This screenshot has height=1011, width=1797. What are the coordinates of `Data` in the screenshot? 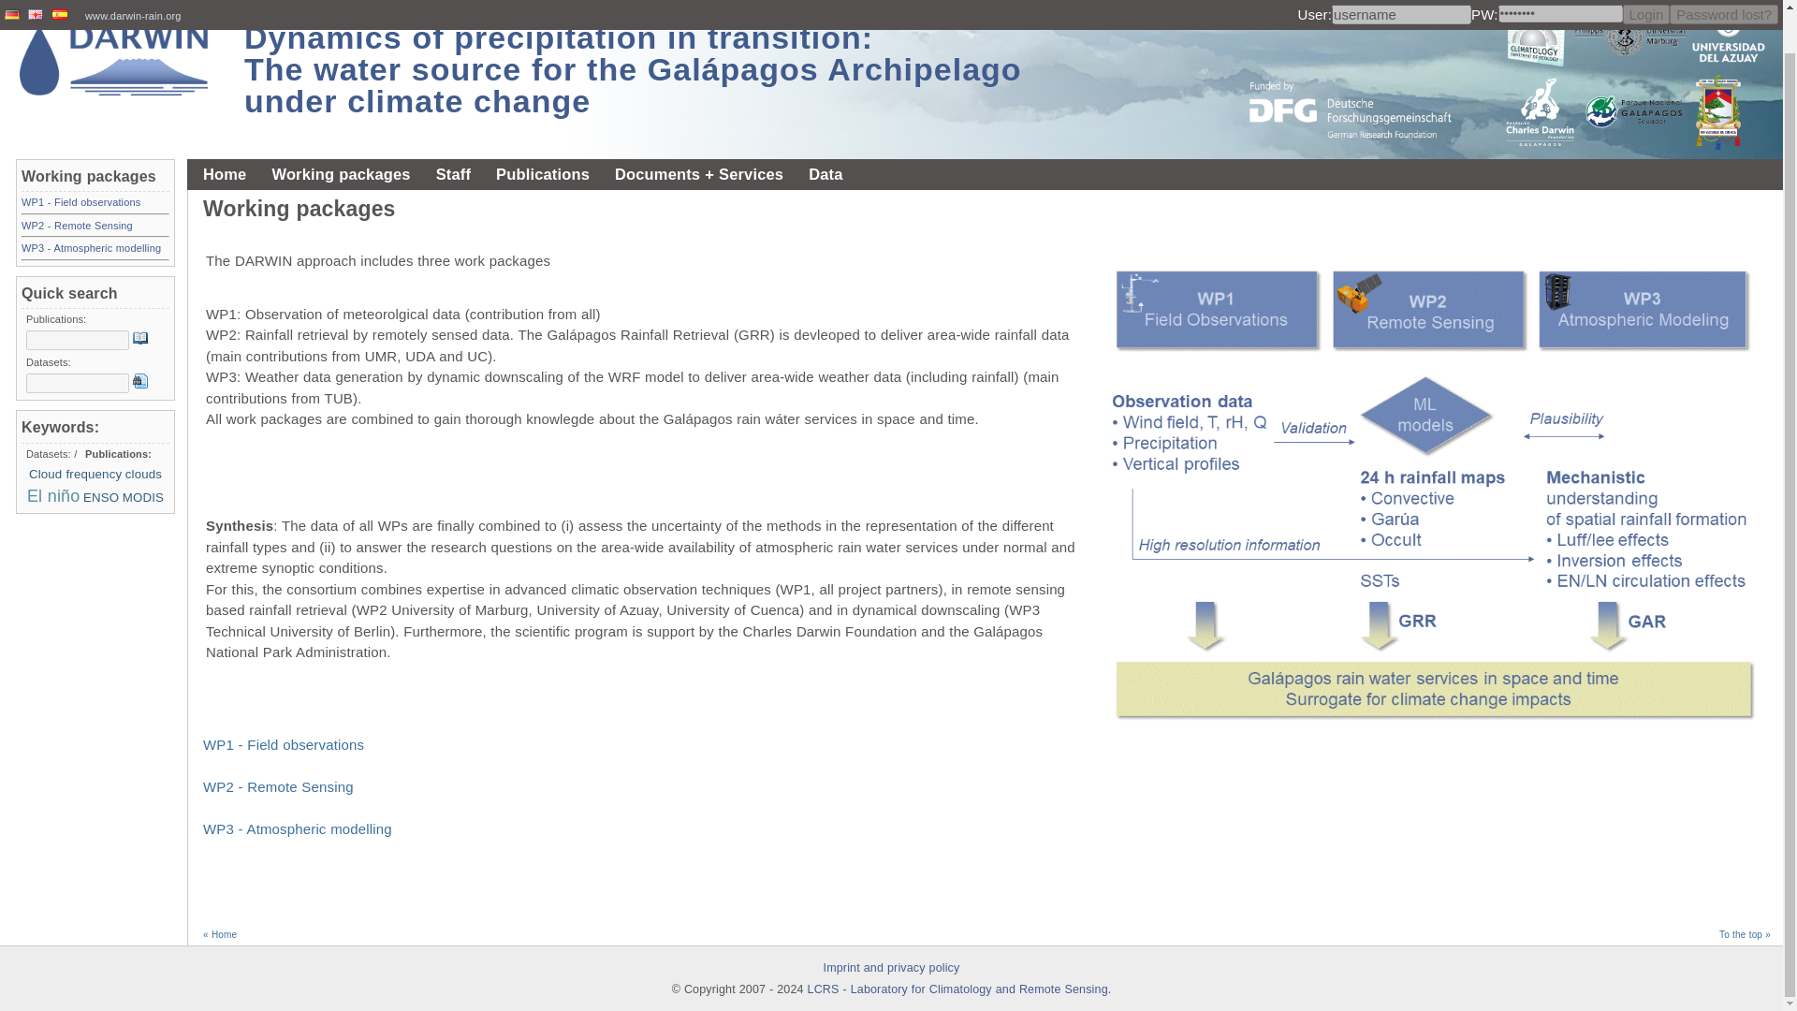 It's located at (825, 174).